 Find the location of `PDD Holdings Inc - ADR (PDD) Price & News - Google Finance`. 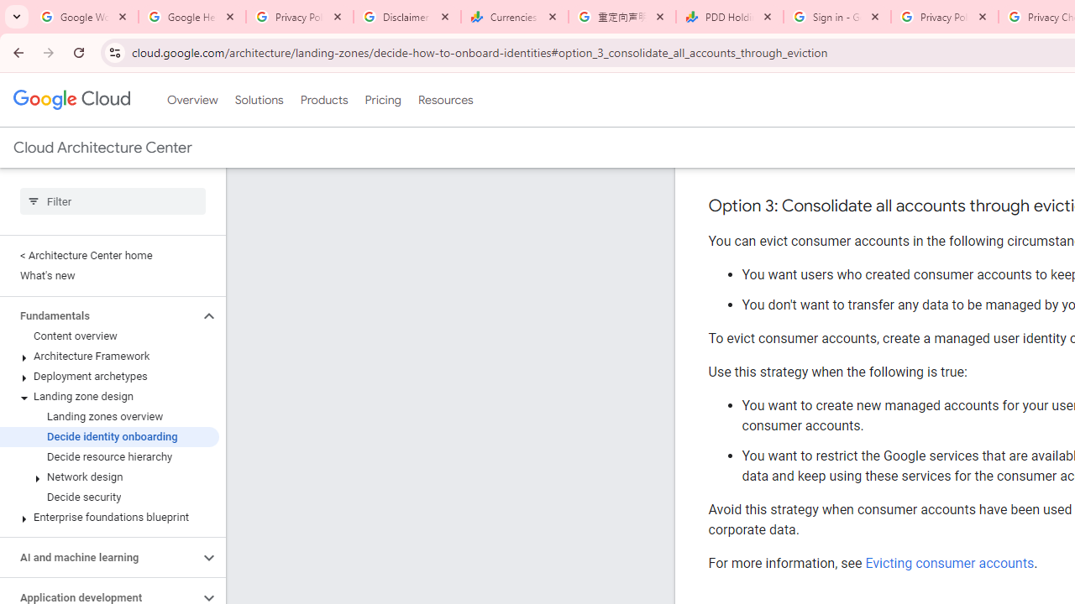

PDD Holdings Inc - ADR (PDD) Price & News - Google Finance is located at coordinates (730, 17).